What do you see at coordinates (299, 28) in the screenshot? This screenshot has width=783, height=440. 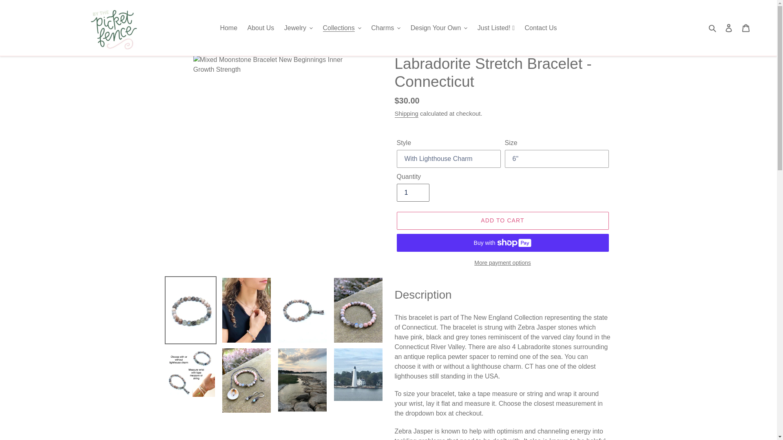 I see `Jewelry` at bounding box center [299, 28].